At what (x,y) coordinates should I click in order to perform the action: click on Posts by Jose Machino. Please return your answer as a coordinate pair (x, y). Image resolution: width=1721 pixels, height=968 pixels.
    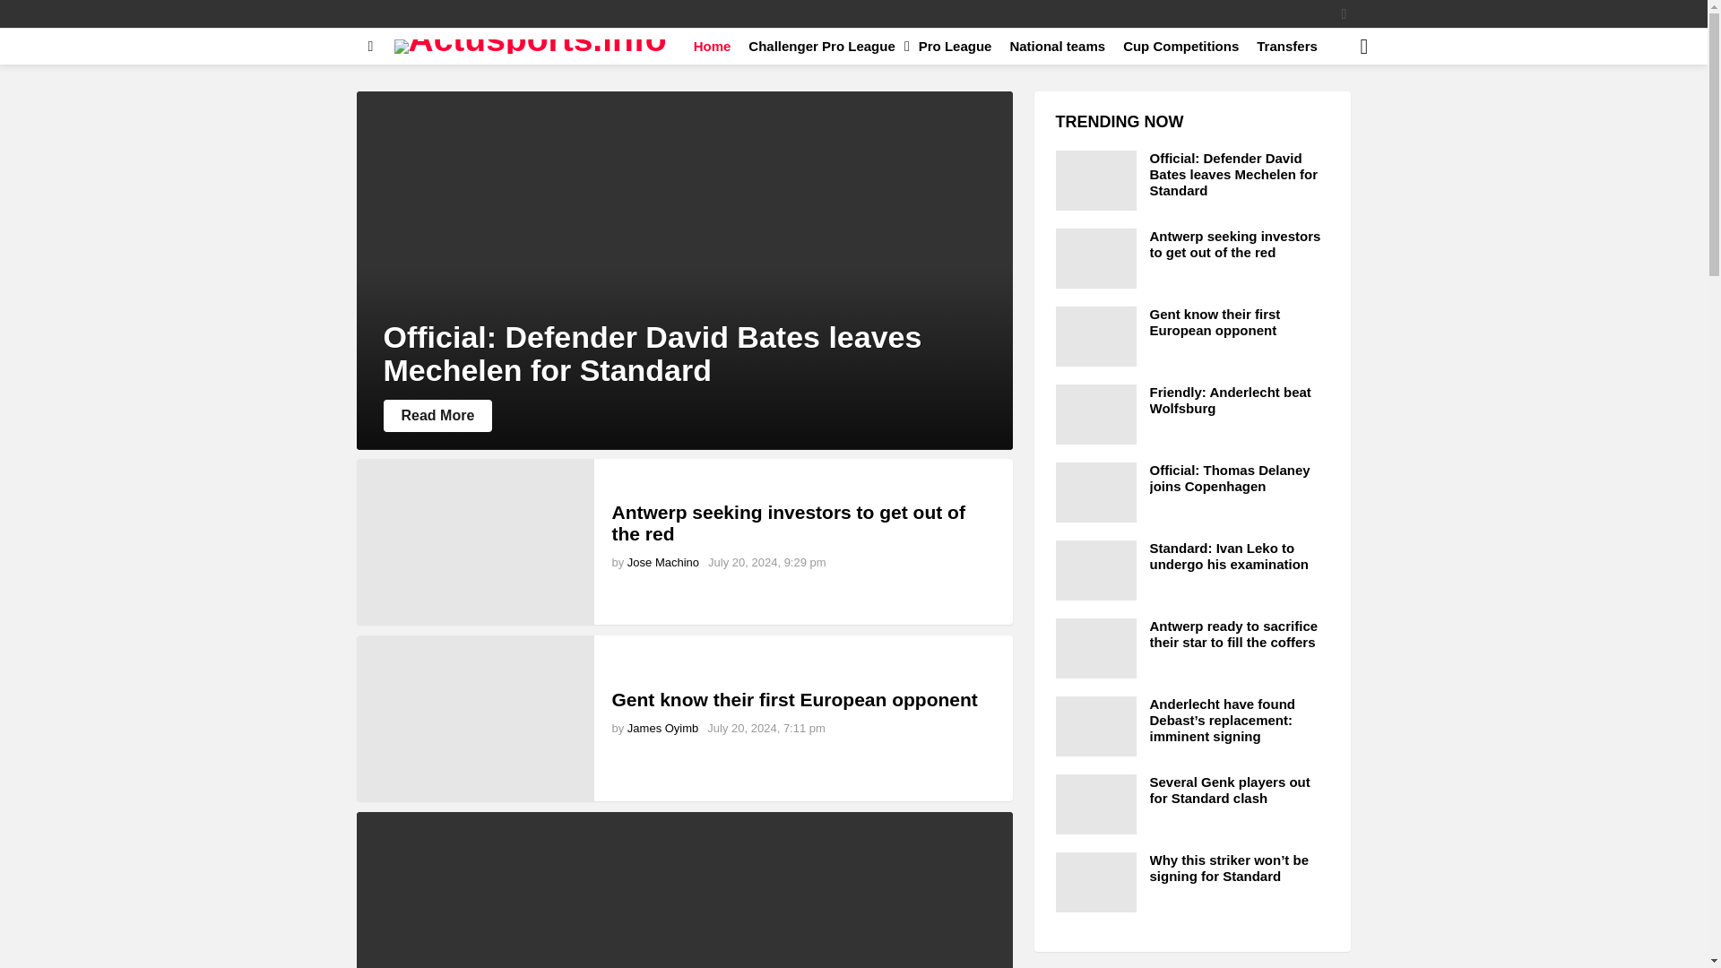
    Looking at the image, I should click on (663, 562).